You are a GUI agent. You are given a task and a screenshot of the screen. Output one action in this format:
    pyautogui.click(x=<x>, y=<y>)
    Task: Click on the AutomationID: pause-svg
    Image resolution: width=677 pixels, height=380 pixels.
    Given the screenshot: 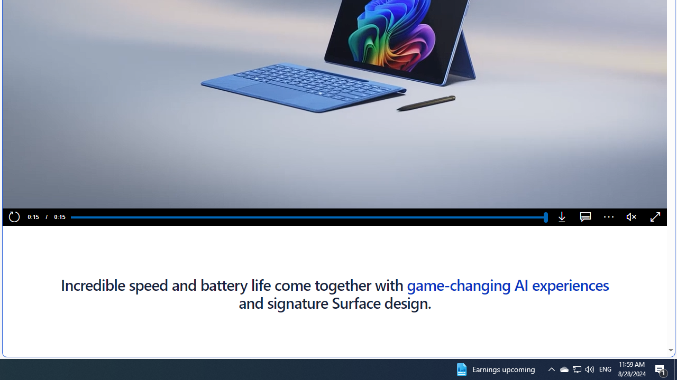 What is the action you would take?
    pyautogui.click(x=32, y=196)
    